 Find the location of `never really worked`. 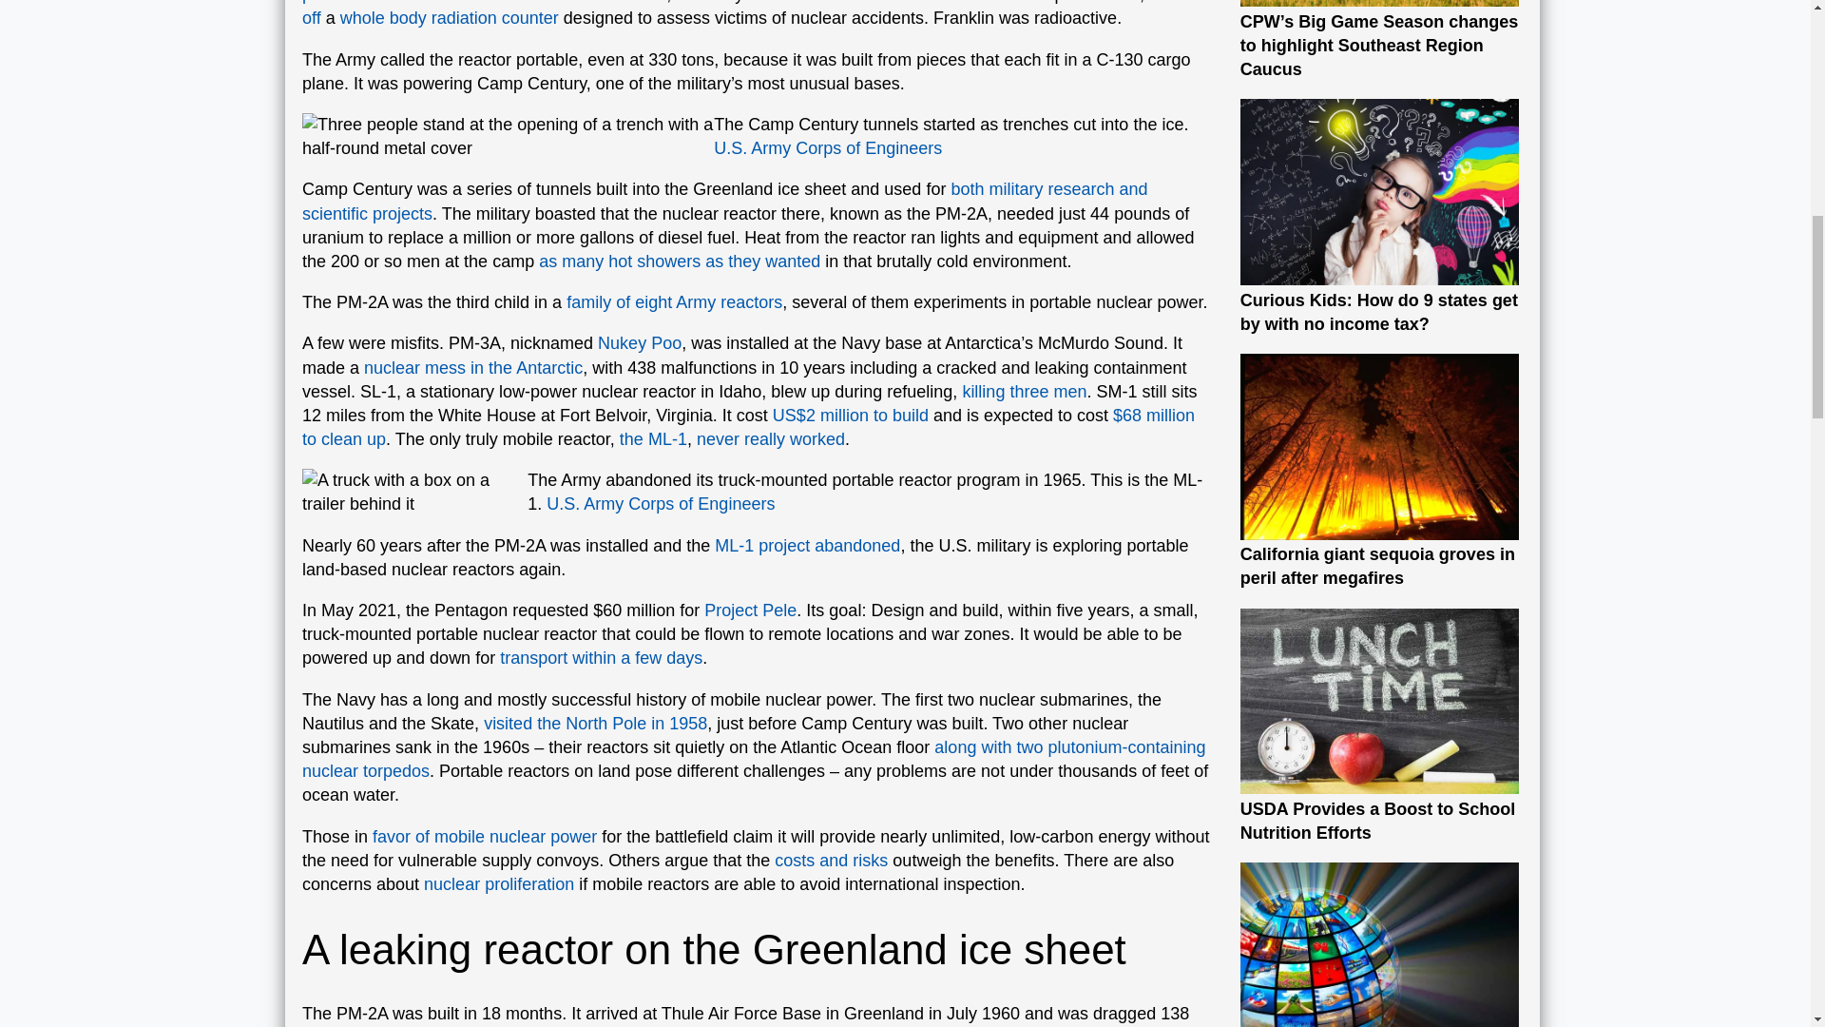

never really worked is located at coordinates (770, 439).